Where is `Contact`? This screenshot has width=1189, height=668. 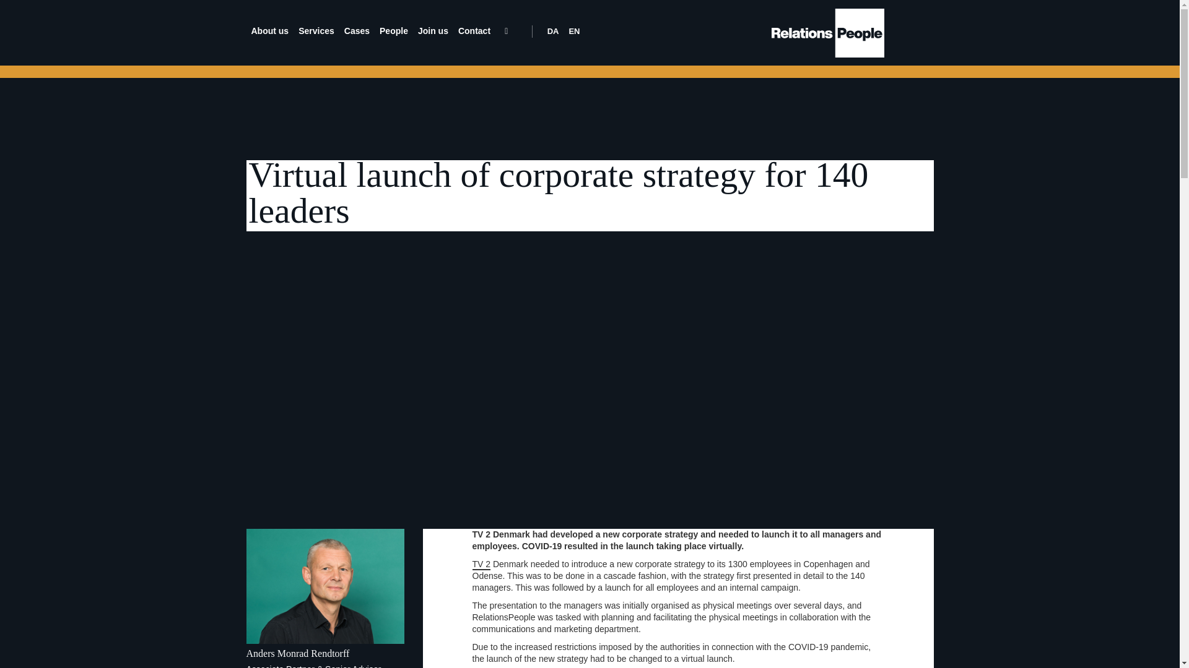
Contact is located at coordinates (474, 31).